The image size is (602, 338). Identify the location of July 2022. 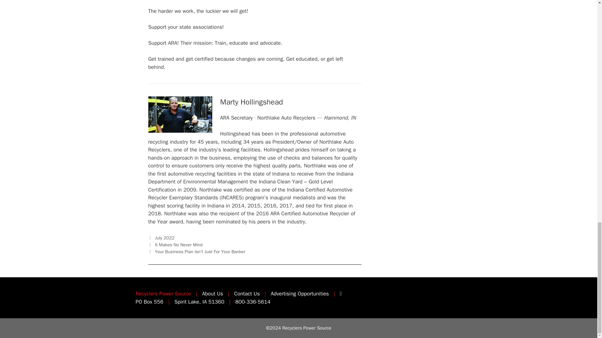
(164, 238).